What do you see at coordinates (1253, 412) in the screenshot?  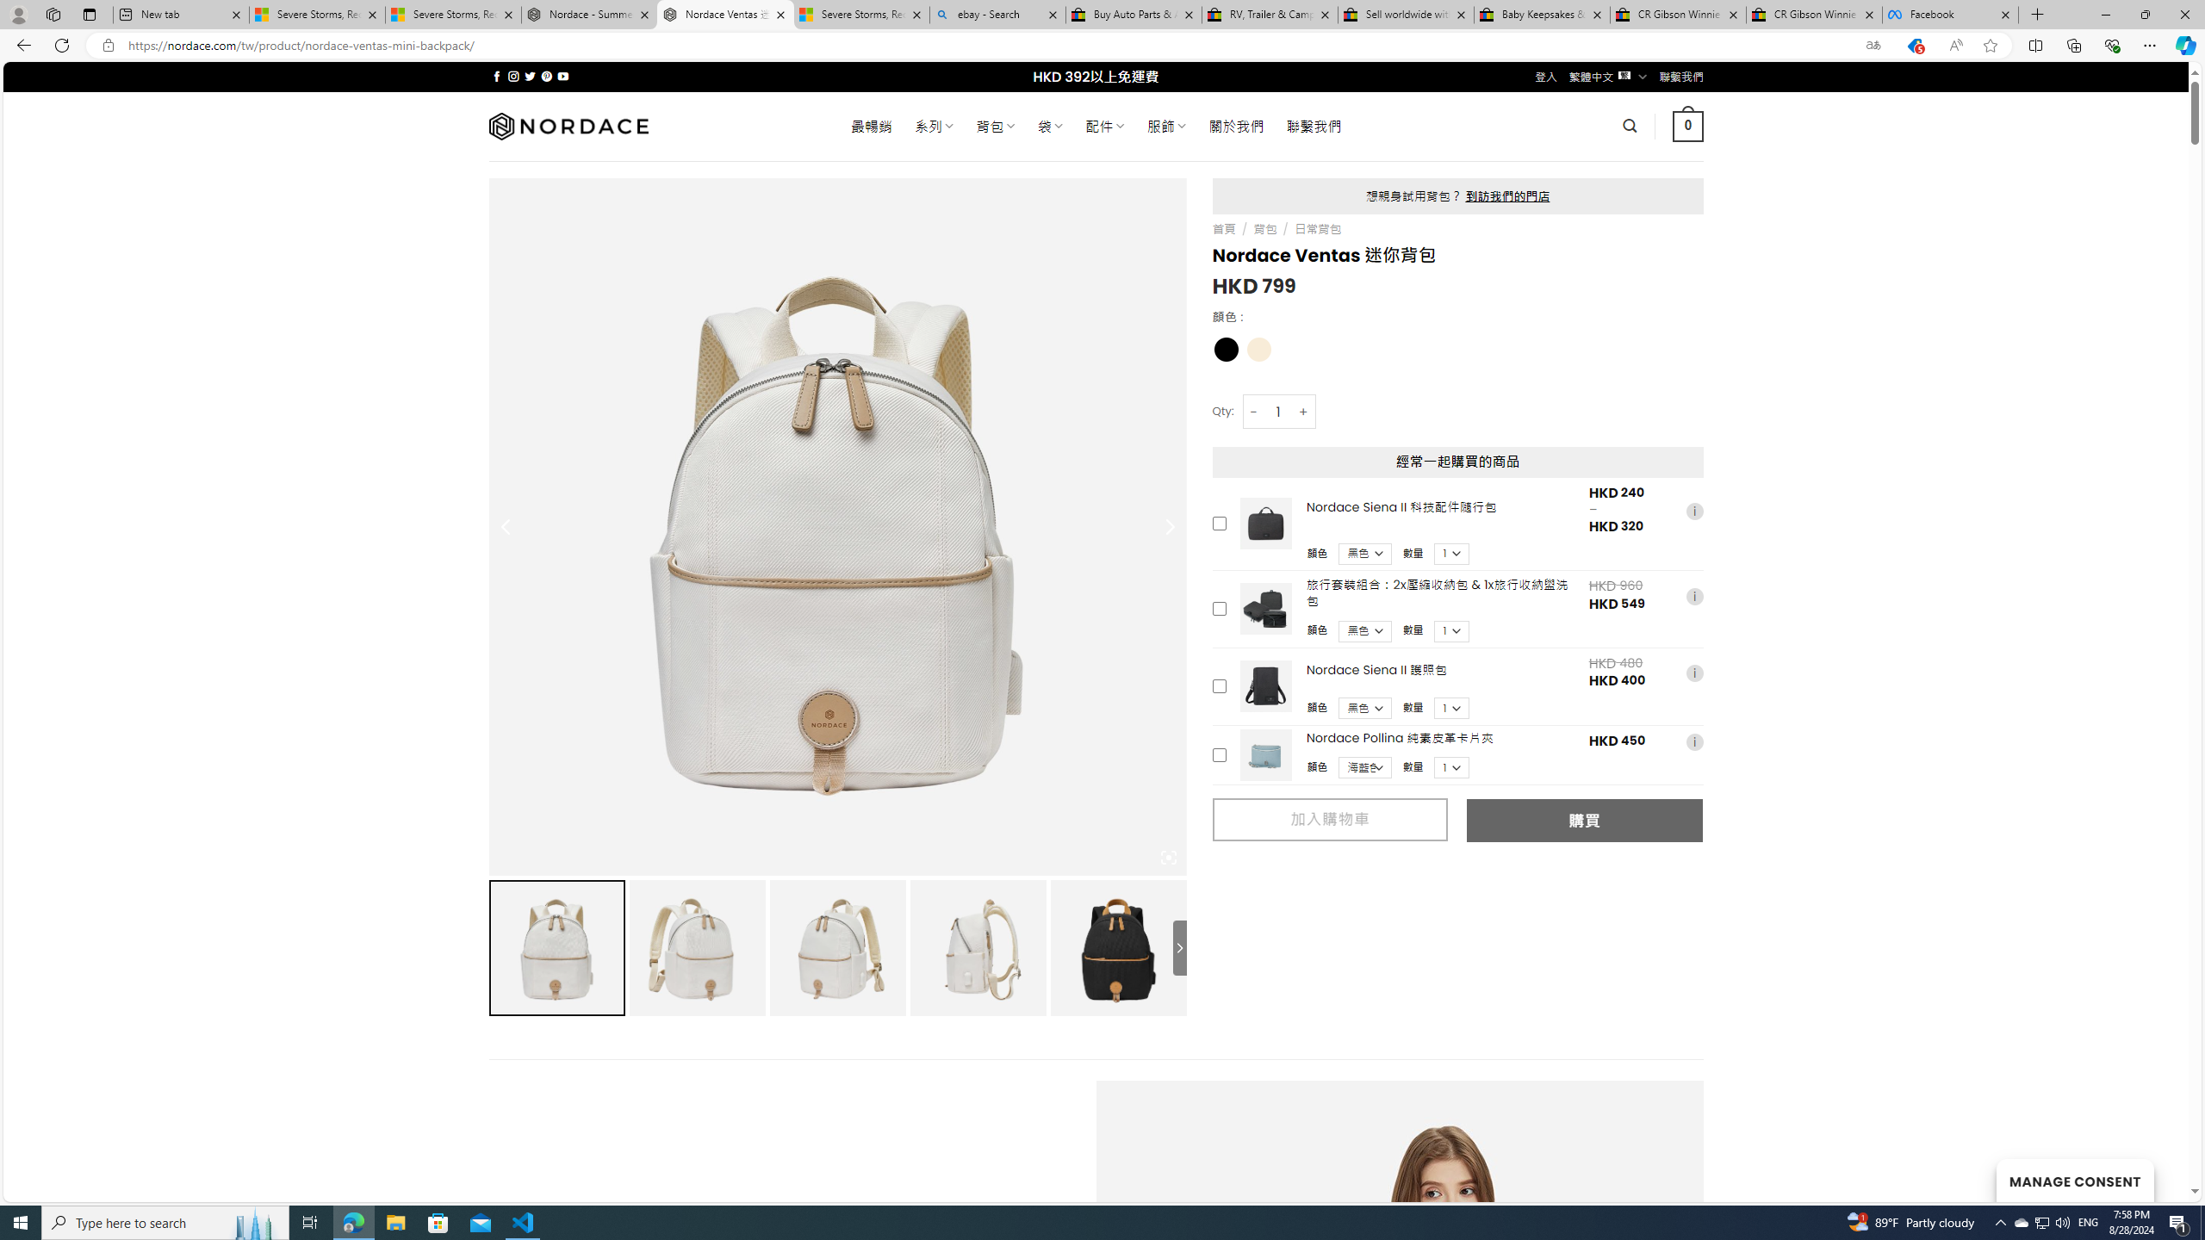 I see `-` at bounding box center [1253, 412].